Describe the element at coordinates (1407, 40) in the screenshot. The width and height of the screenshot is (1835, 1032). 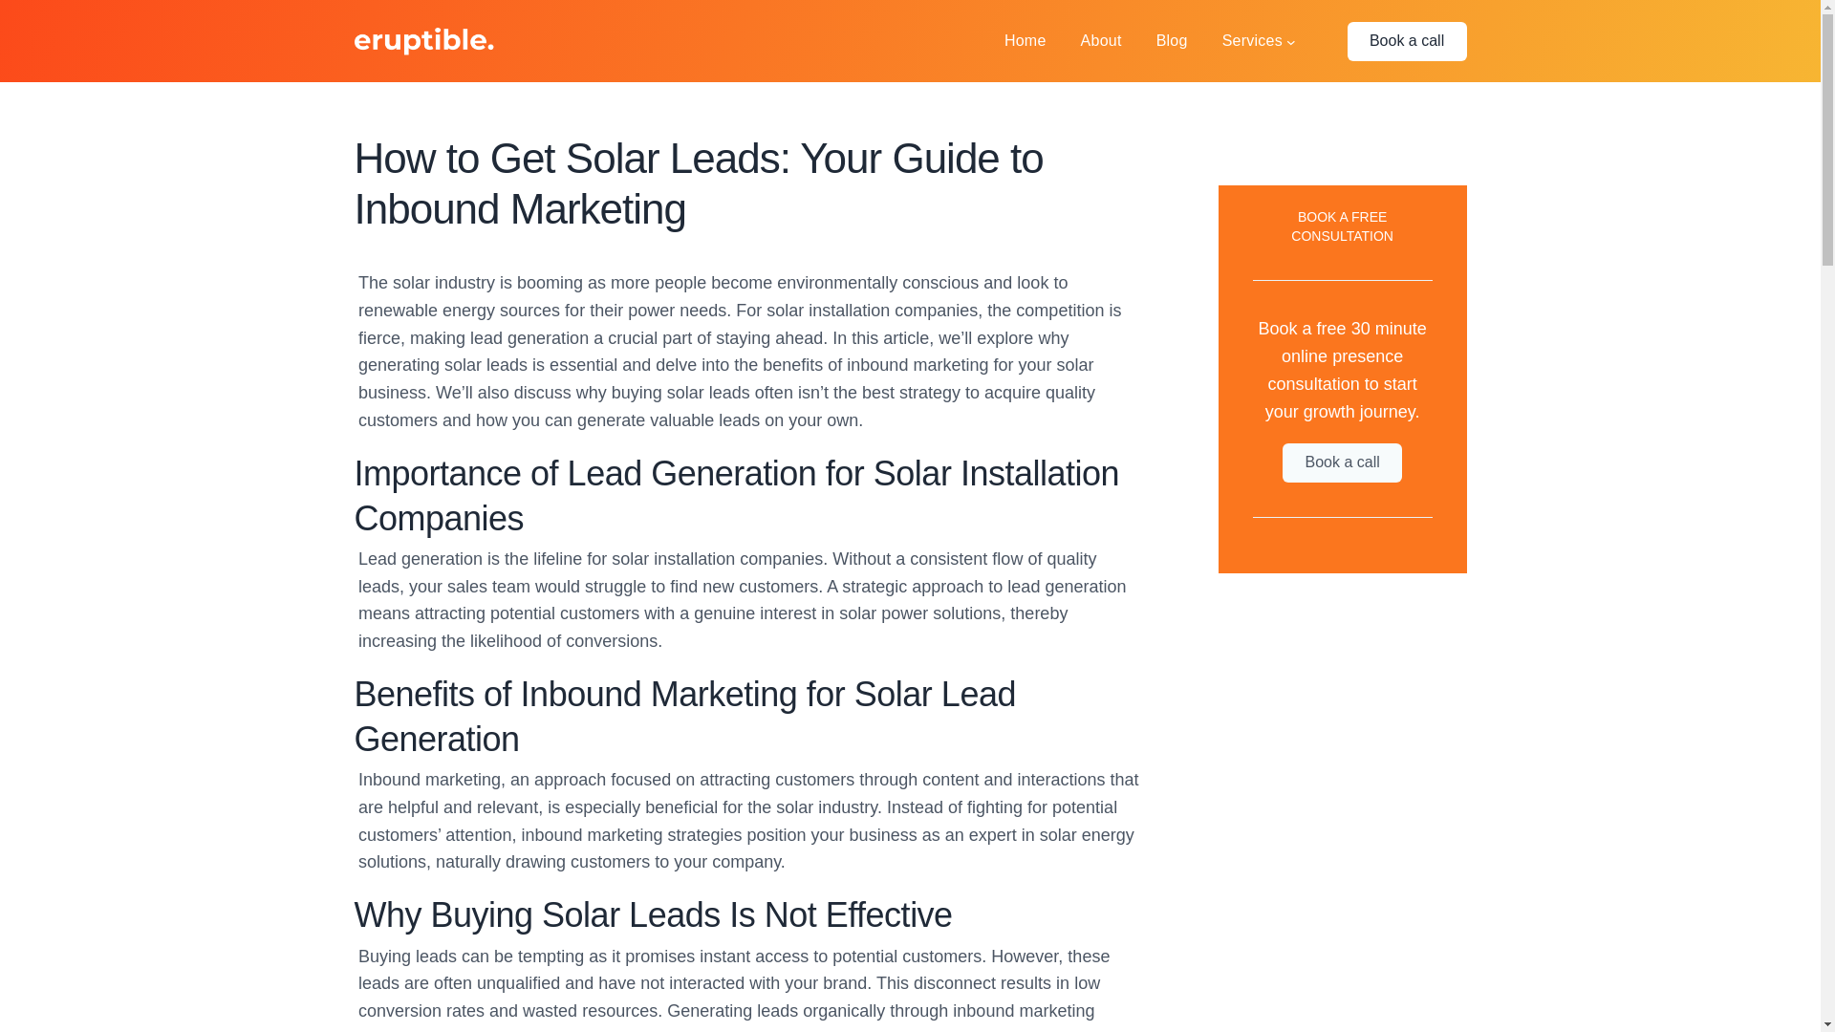
I see `Book a call` at that location.